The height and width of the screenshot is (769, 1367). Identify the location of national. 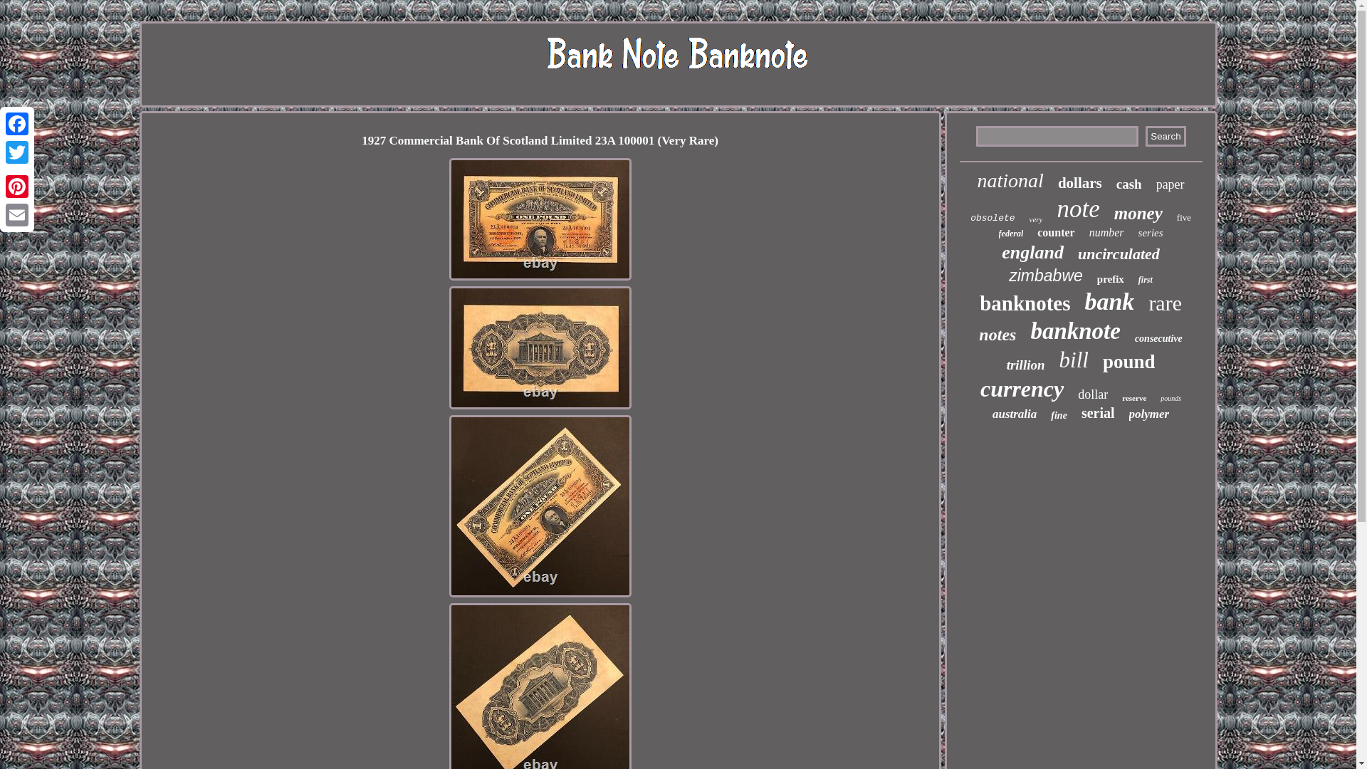
(1010, 181).